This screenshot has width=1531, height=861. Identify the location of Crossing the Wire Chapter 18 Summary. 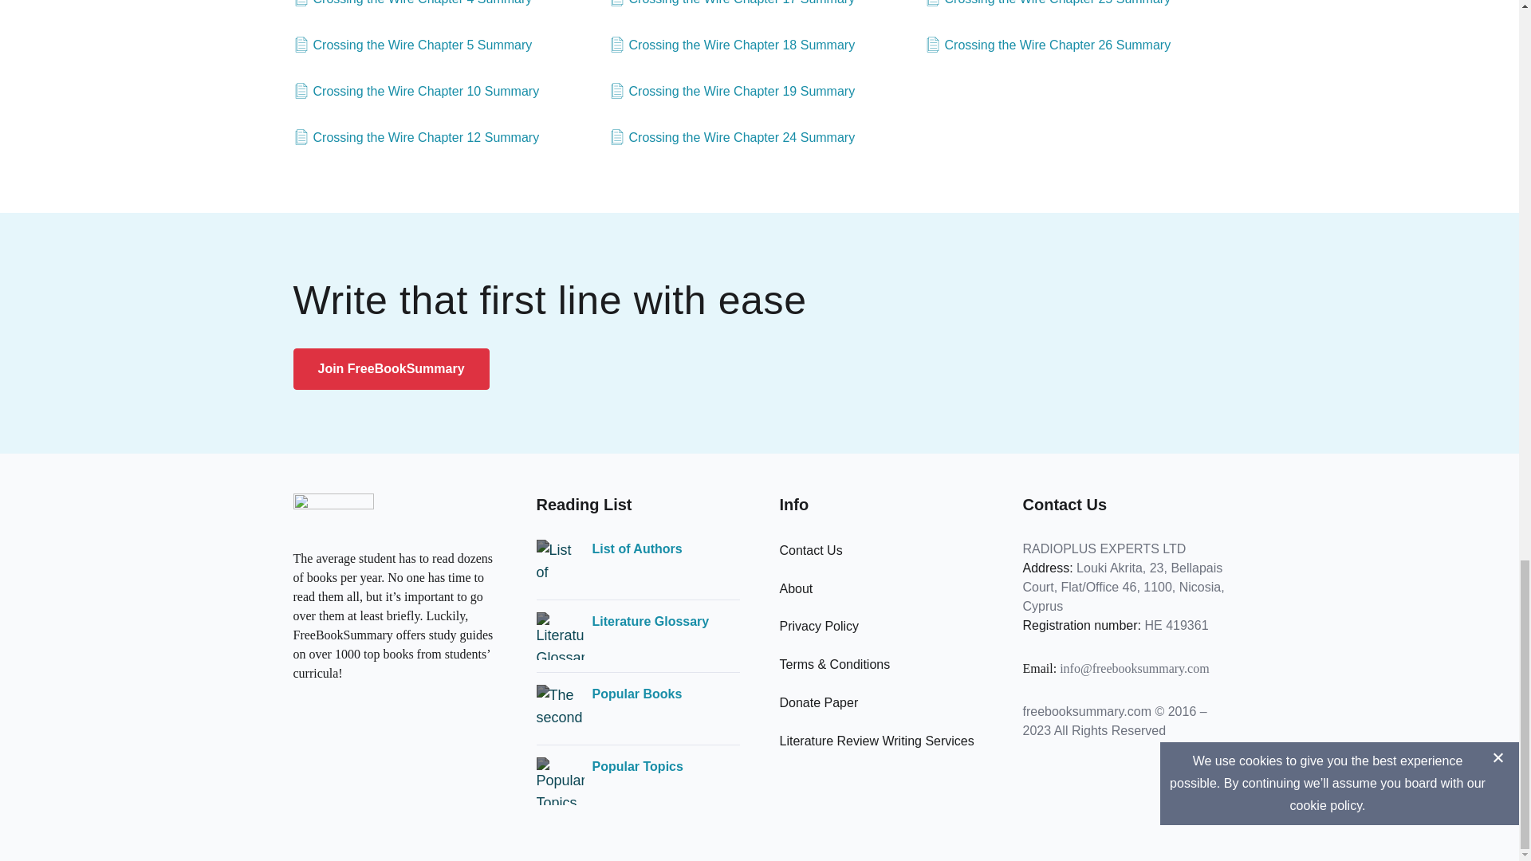
(732, 45).